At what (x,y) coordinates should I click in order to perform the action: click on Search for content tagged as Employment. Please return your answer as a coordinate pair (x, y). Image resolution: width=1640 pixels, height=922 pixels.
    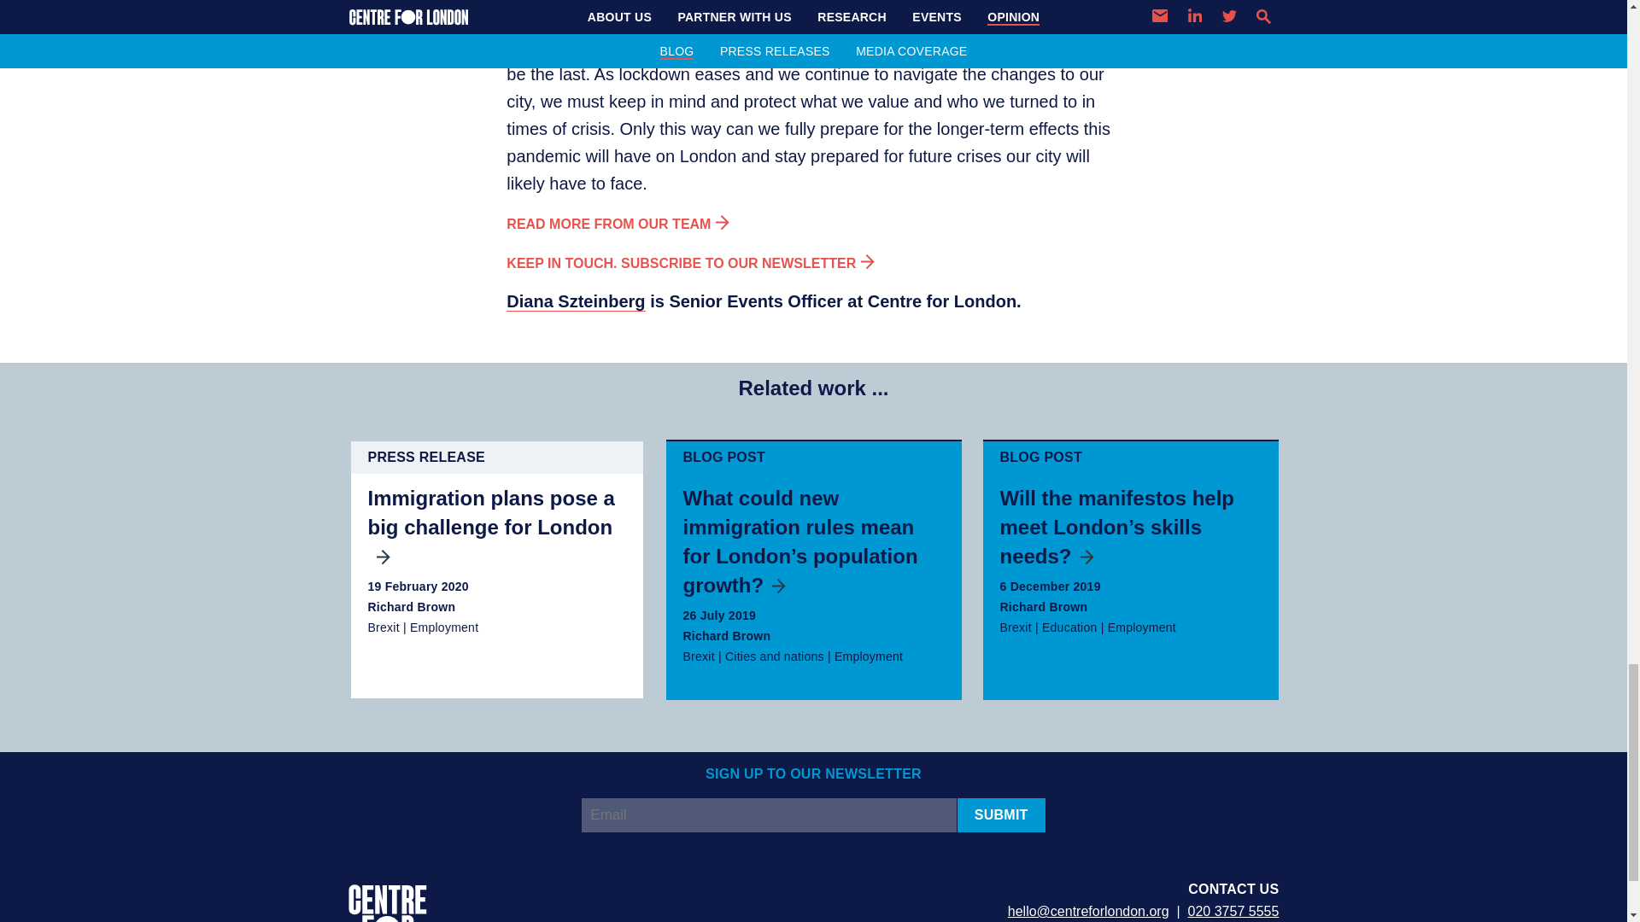
    Looking at the image, I should click on (869, 656).